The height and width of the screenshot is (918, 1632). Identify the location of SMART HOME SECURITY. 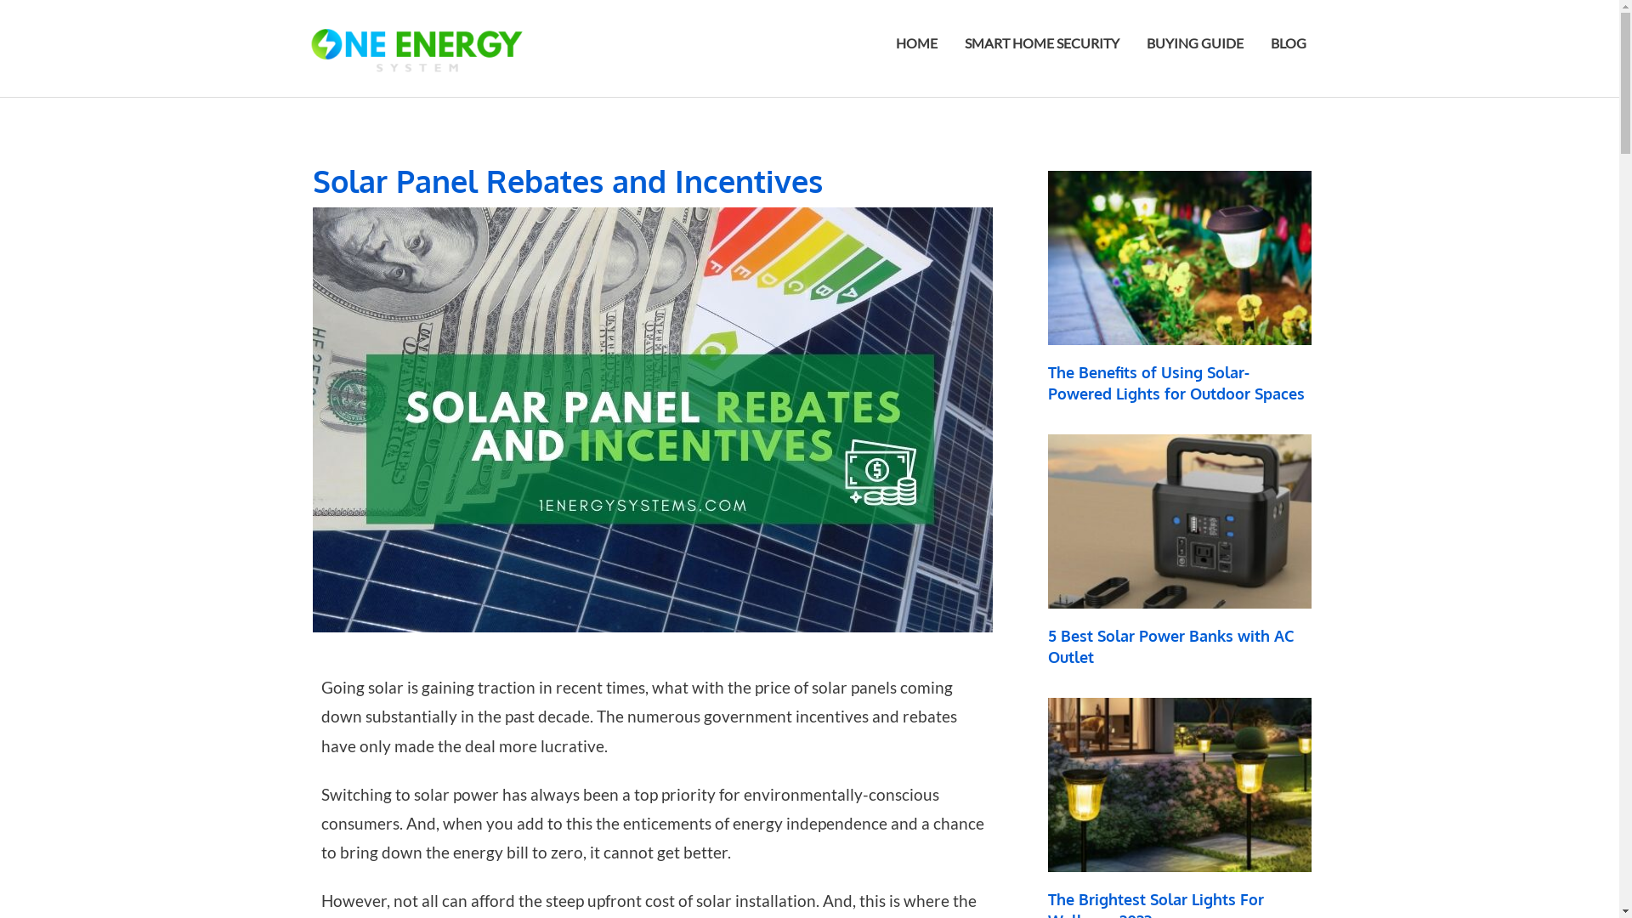
(1041, 43).